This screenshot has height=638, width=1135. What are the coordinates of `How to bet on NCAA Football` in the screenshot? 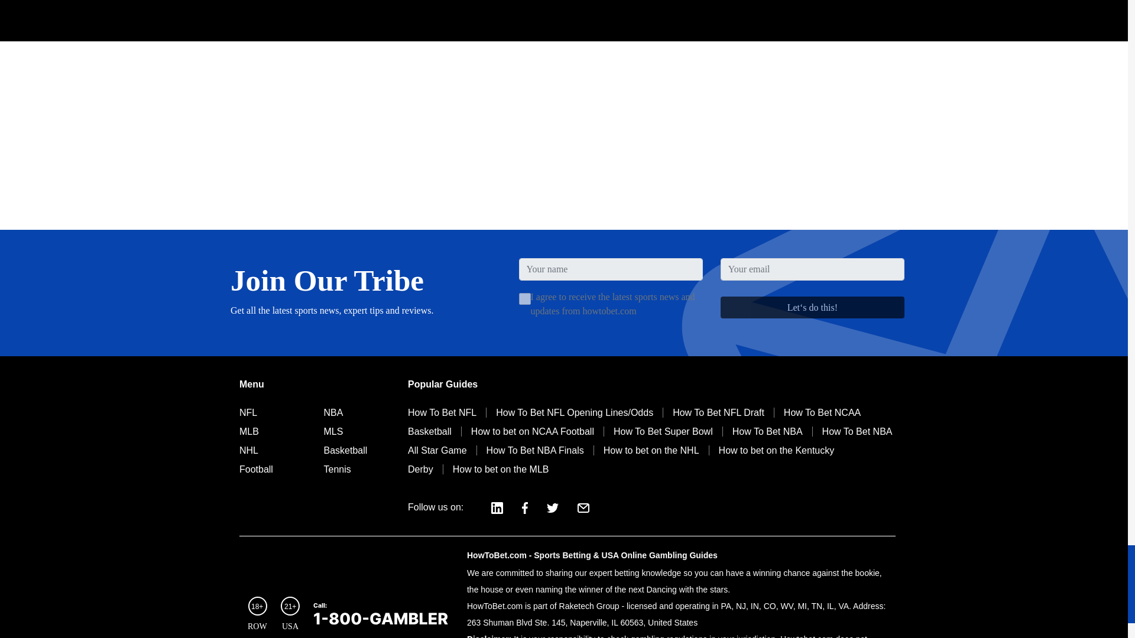 It's located at (532, 431).